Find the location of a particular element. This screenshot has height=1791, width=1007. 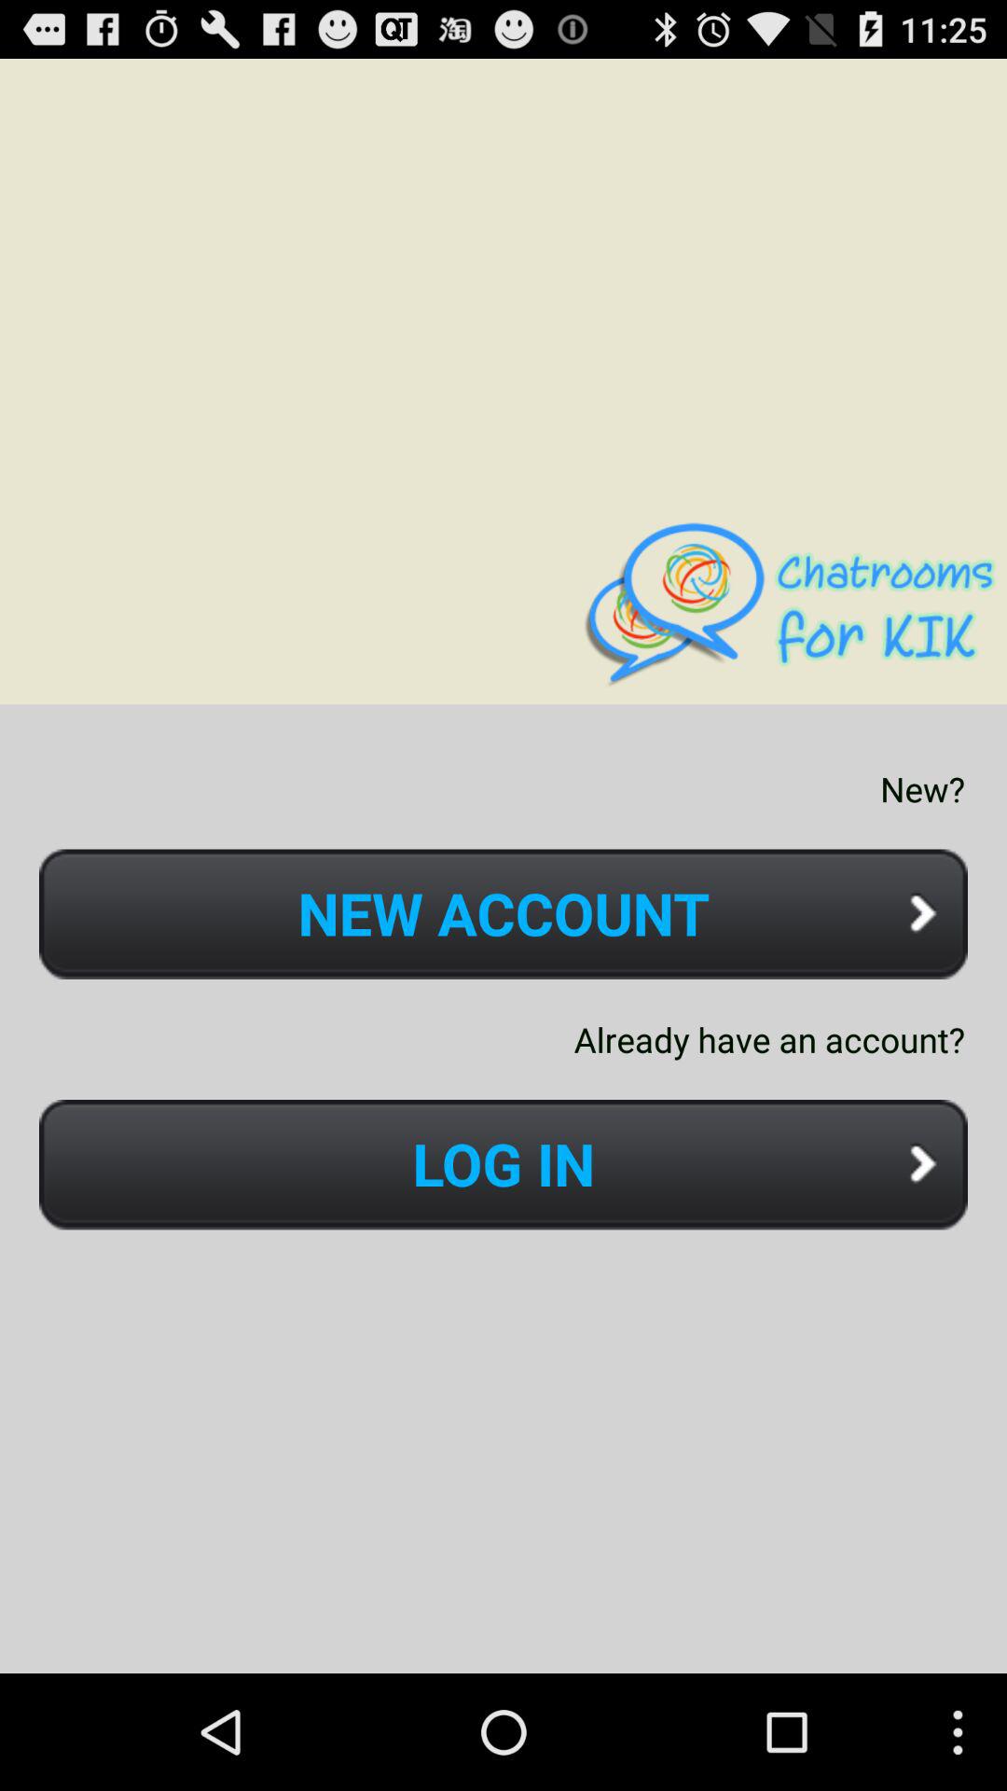

select the log in item is located at coordinates (504, 1164).